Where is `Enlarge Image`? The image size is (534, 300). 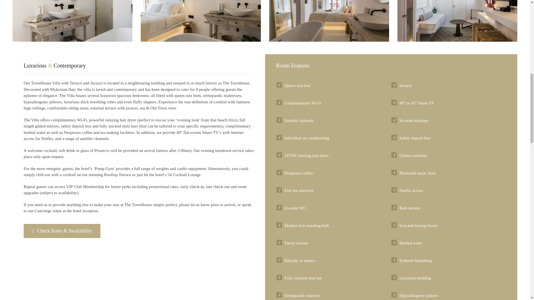 Enlarge Image is located at coordinates (201, 21).